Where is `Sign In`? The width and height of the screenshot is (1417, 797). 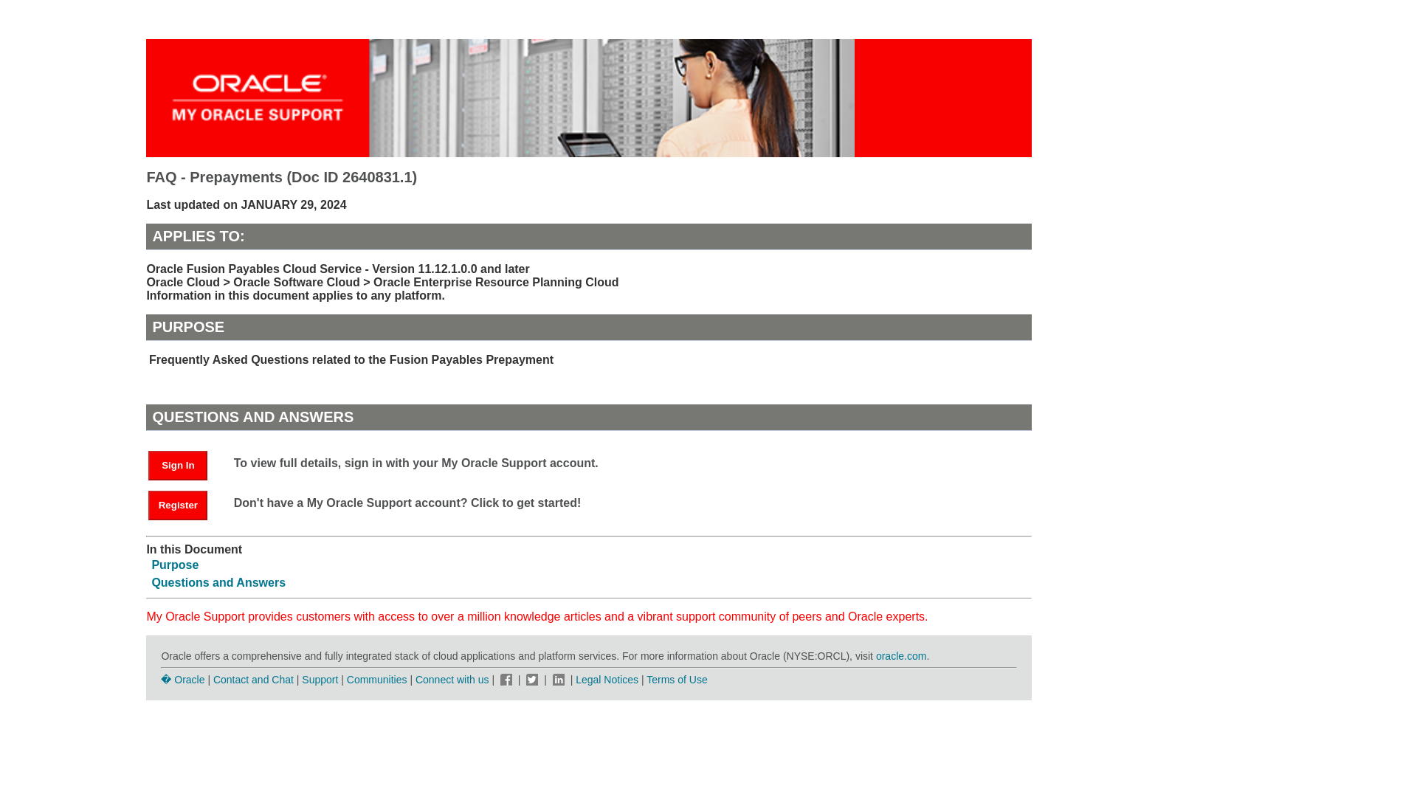
Sign In is located at coordinates (177, 466).